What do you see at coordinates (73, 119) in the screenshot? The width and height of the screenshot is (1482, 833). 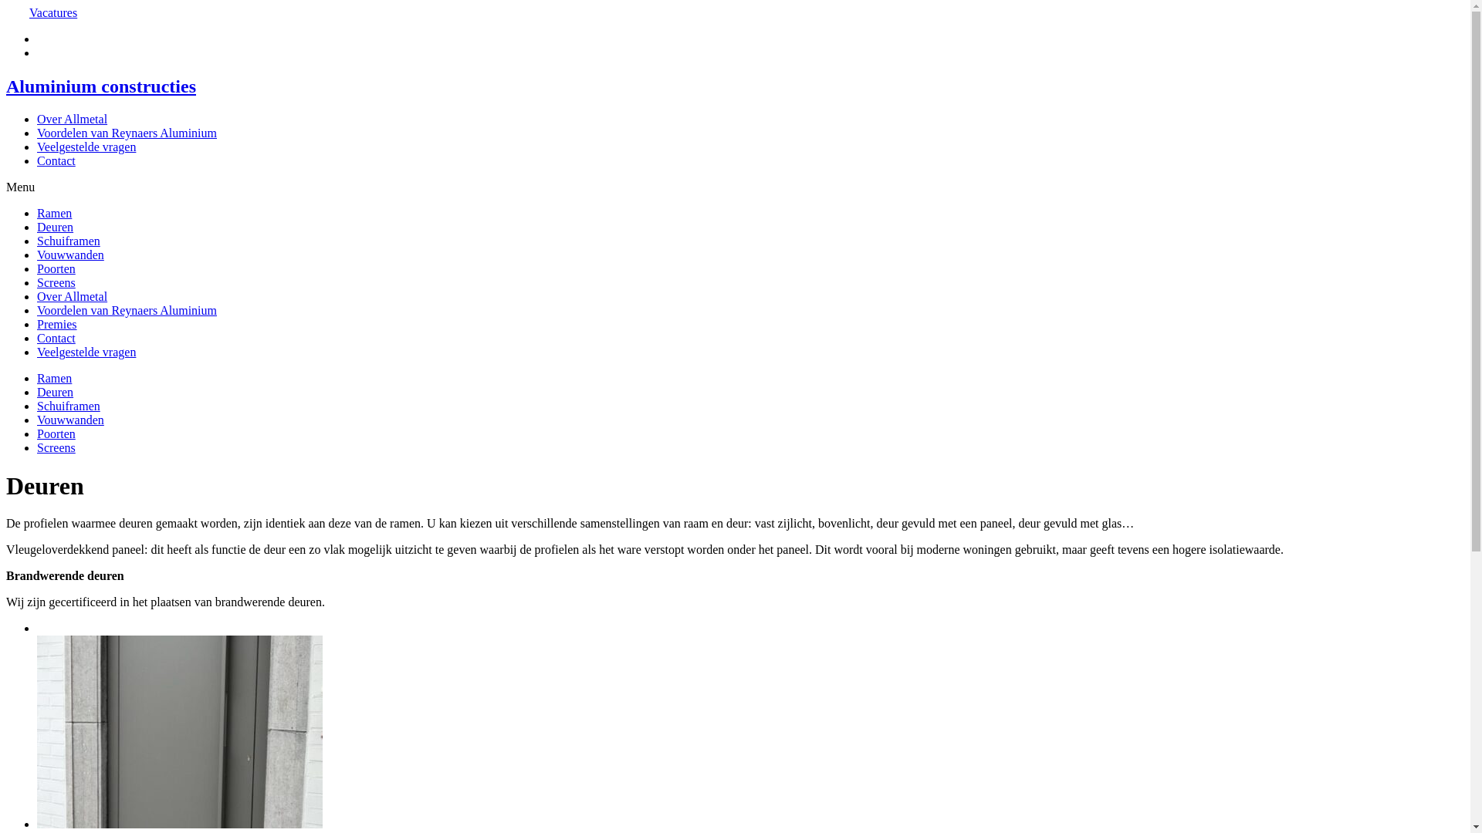 I see `Over Allmetal` at bounding box center [73, 119].